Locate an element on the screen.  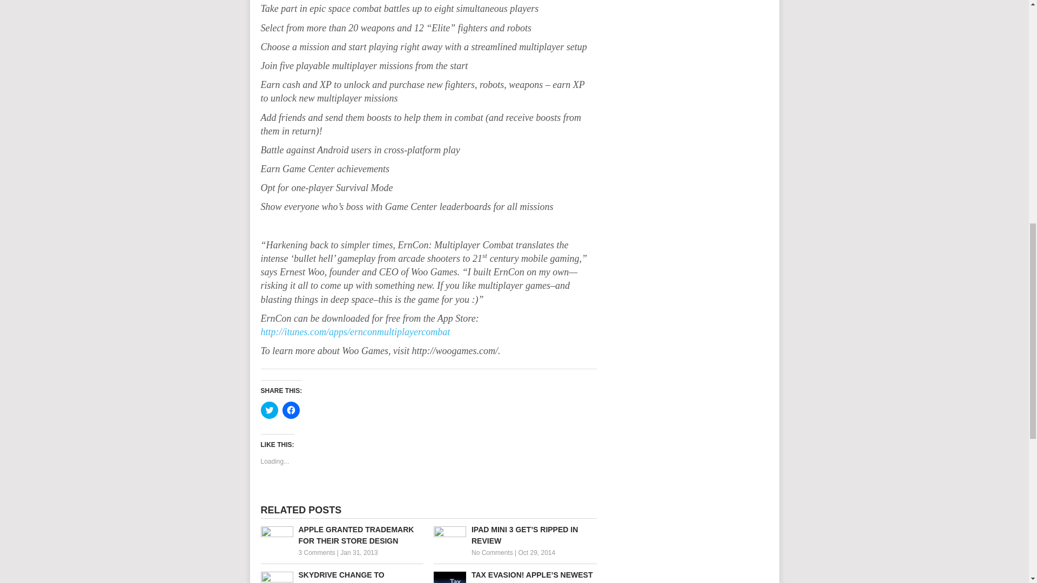
No Comments is located at coordinates (493, 553).